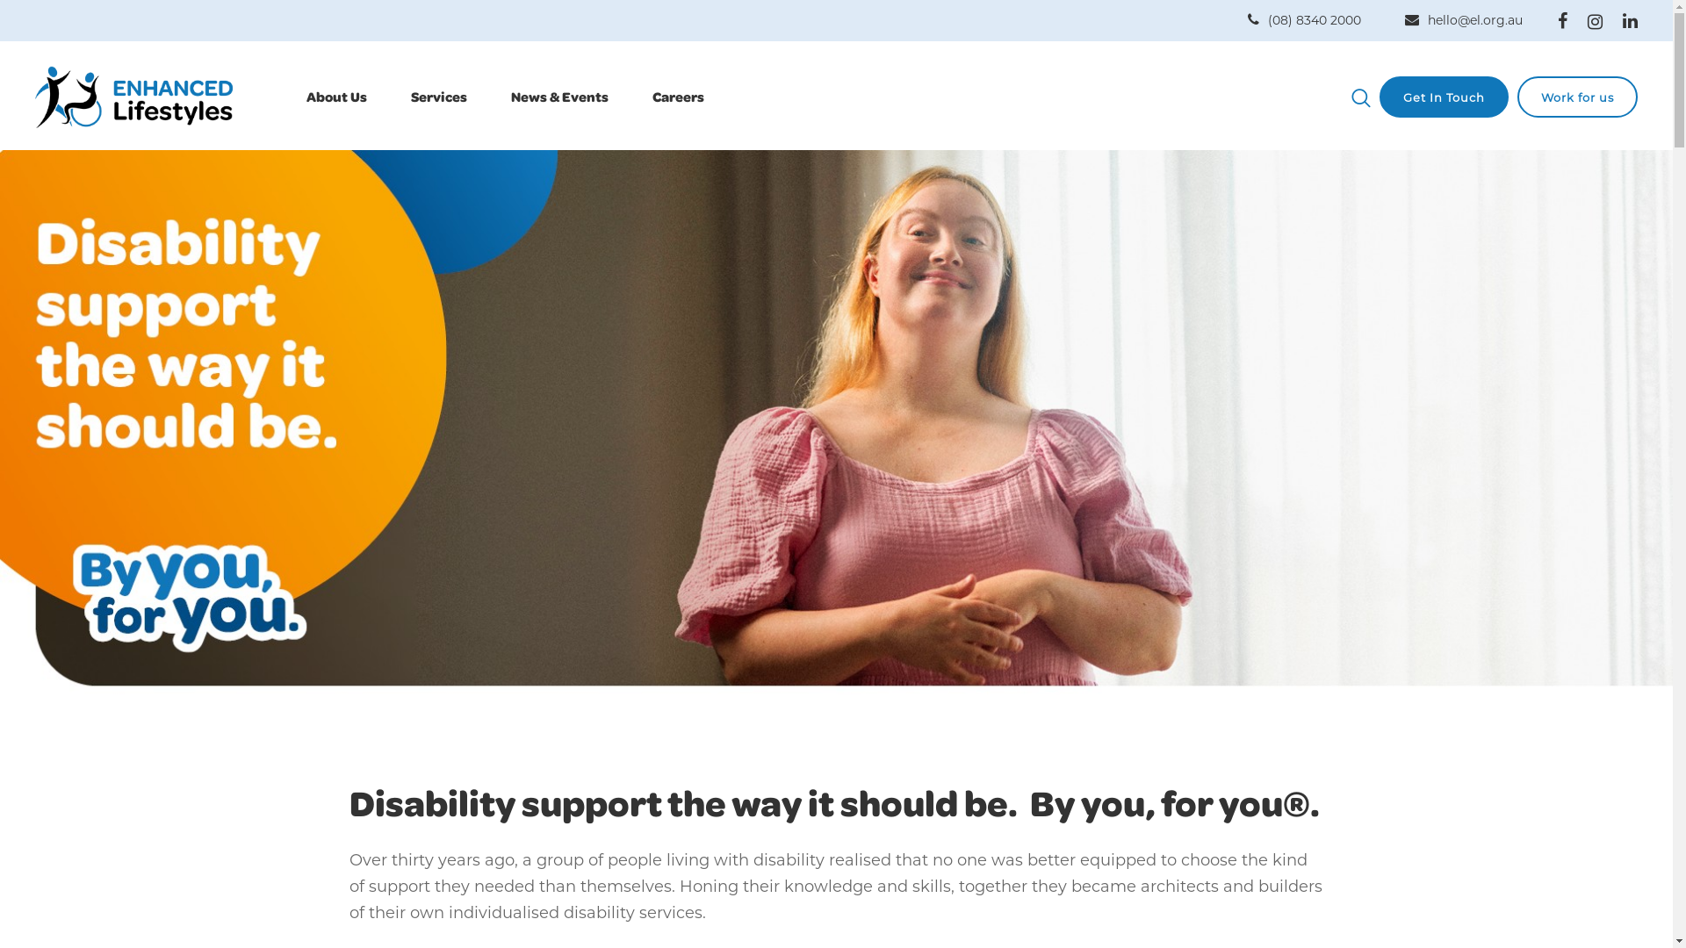 This screenshot has width=1686, height=948. What do you see at coordinates (1444, 97) in the screenshot?
I see `Get In Touch` at bounding box center [1444, 97].